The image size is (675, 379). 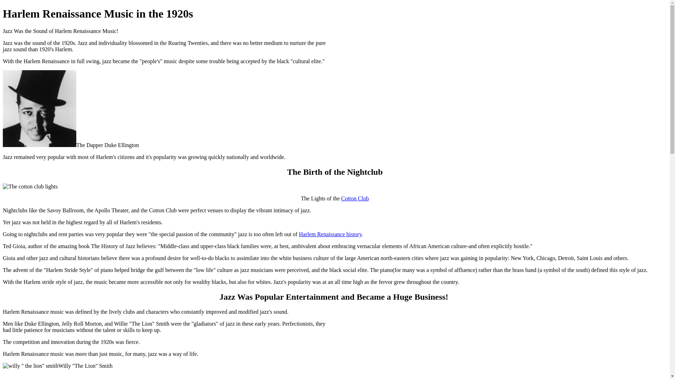 I want to click on duke ellington, so click(x=39, y=109).